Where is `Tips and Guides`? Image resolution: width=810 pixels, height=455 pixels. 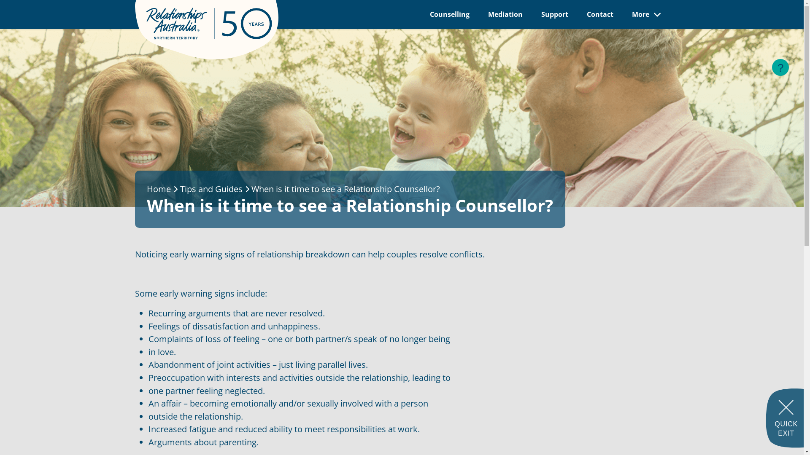
Tips and Guides is located at coordinates (211, 189).